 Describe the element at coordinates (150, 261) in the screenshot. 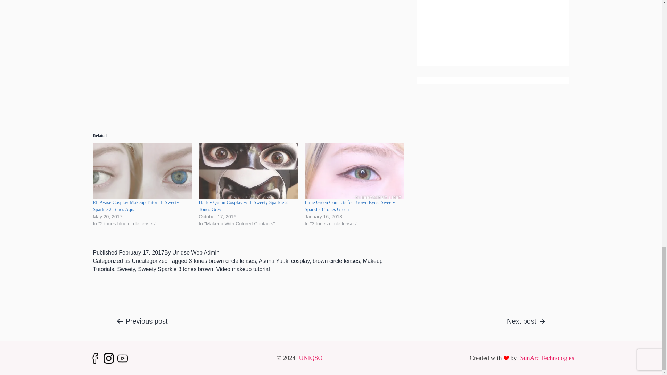

I see `Uncategorized` at that location.